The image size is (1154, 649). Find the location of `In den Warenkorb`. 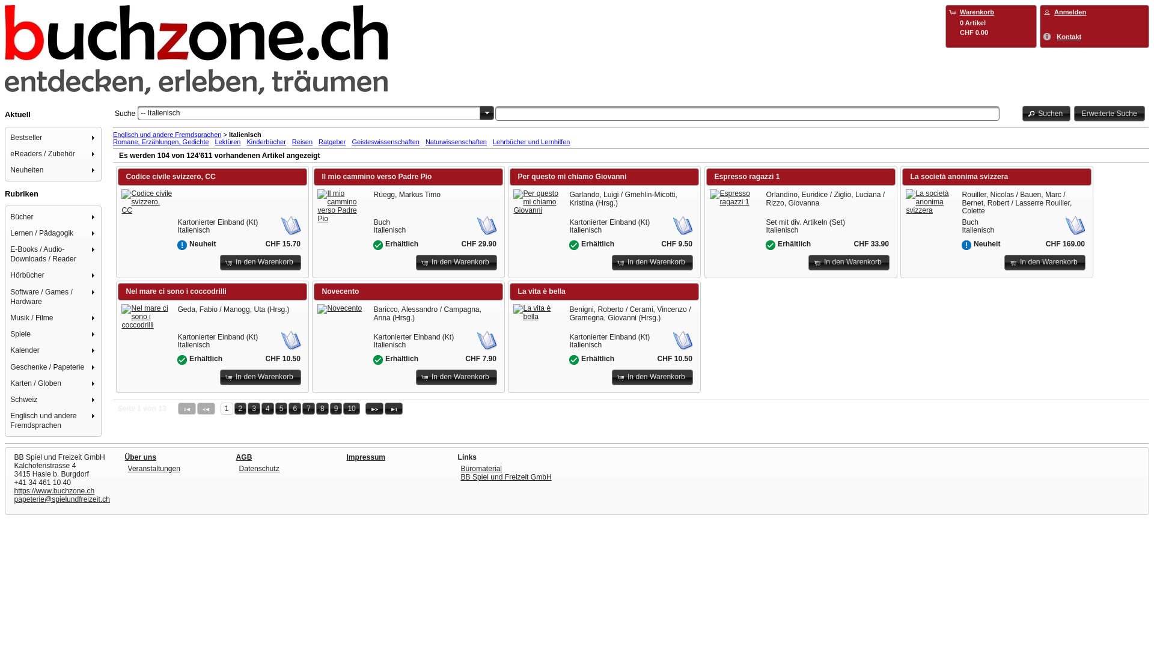

In den Warenkorb is located at coordinates (457, 377).